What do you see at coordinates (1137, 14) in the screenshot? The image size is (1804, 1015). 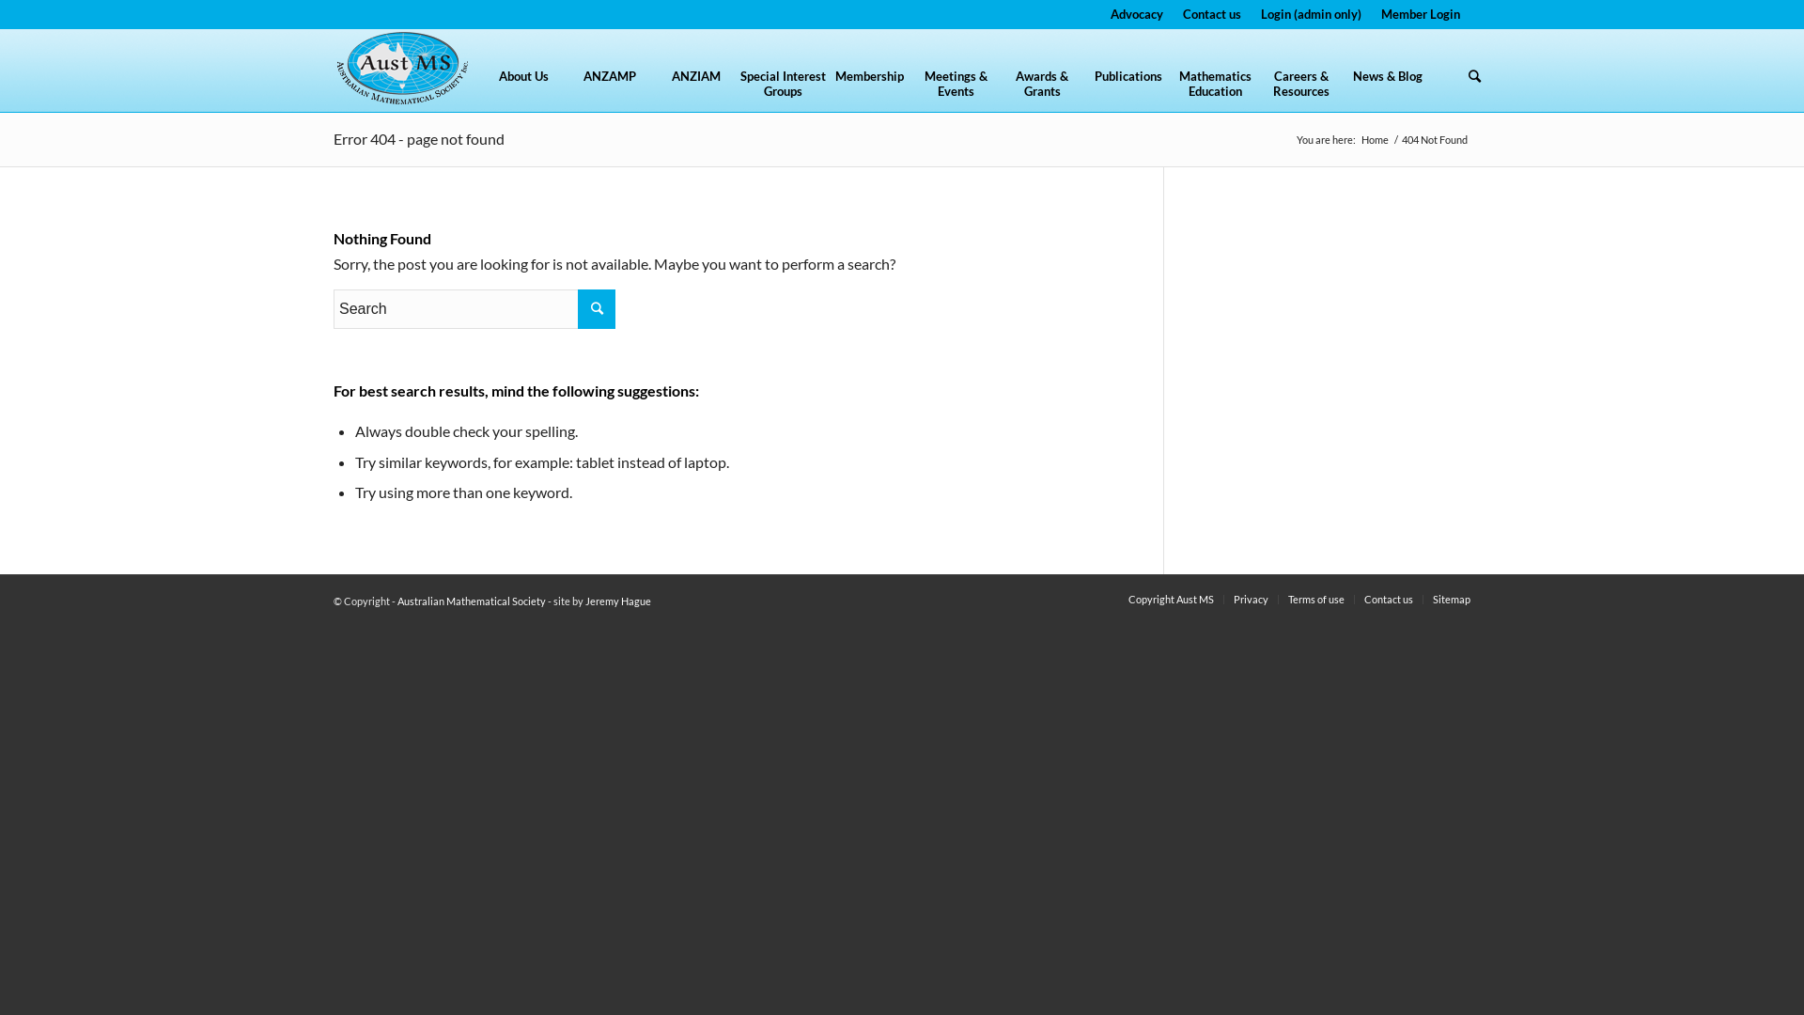 I see `Advocacy` at bounding box center [1137, 14].